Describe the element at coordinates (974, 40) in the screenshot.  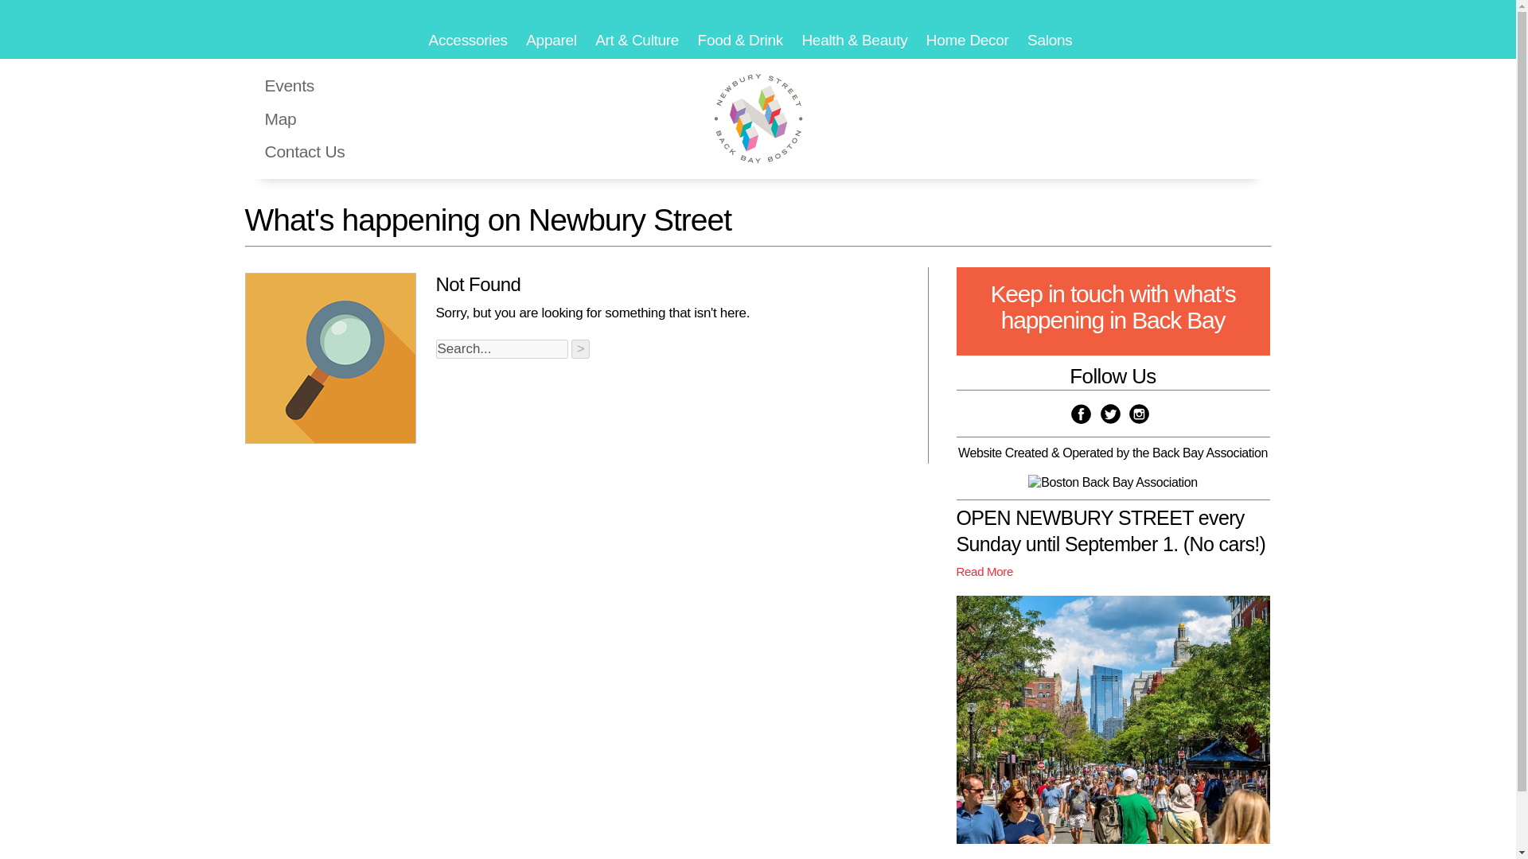
I see `Home Decor` at that location.